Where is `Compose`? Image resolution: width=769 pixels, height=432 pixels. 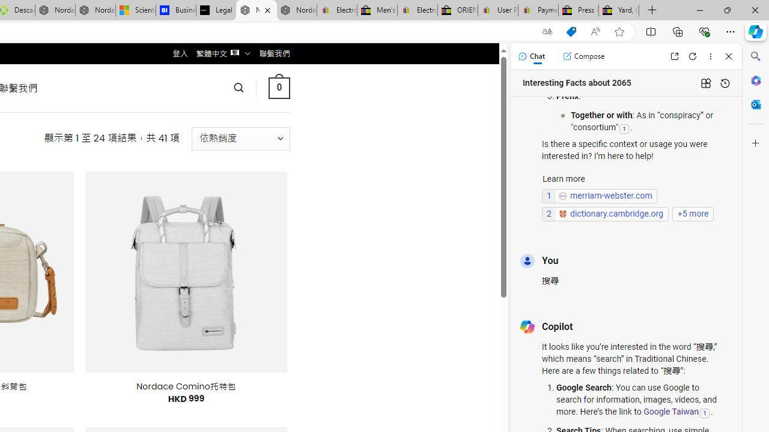 Compose is located at coordinates (583, 56).